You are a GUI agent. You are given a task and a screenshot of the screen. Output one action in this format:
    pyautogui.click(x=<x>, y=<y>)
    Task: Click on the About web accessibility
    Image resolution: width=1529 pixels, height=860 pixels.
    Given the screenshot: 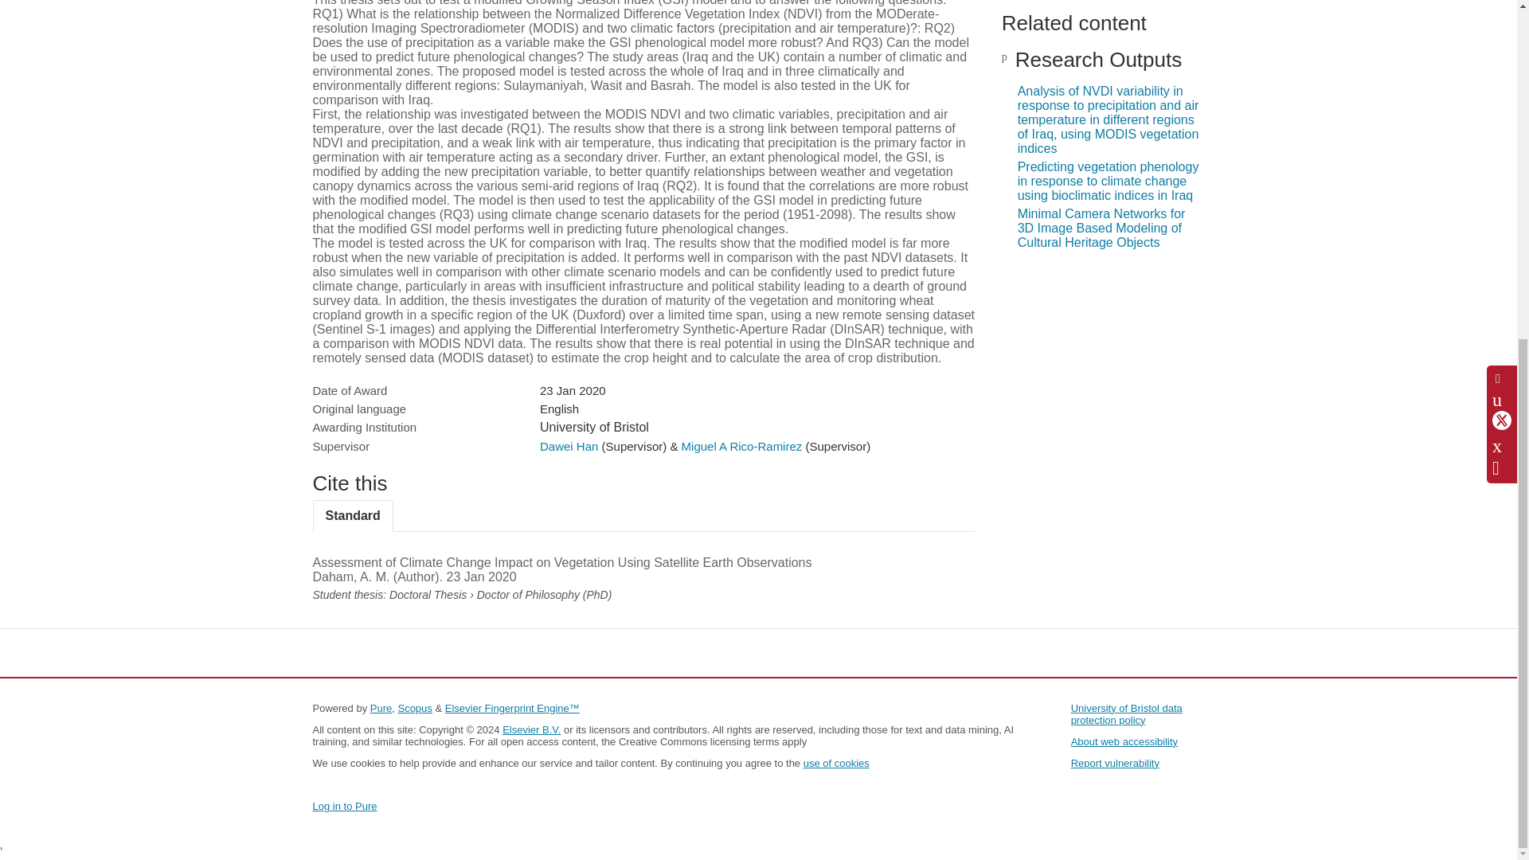 What is the action you would take?
    pyautogui.click(x=1124, y=741)
    